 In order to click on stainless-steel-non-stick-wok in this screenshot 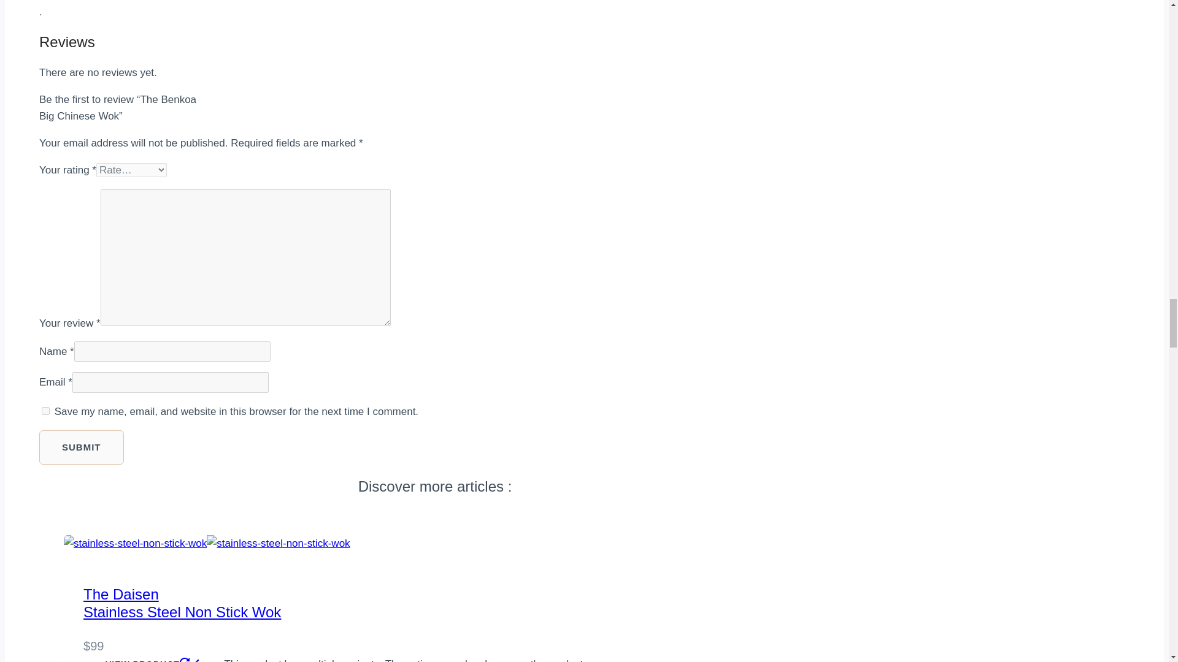, I will do `click(81, 447)`.